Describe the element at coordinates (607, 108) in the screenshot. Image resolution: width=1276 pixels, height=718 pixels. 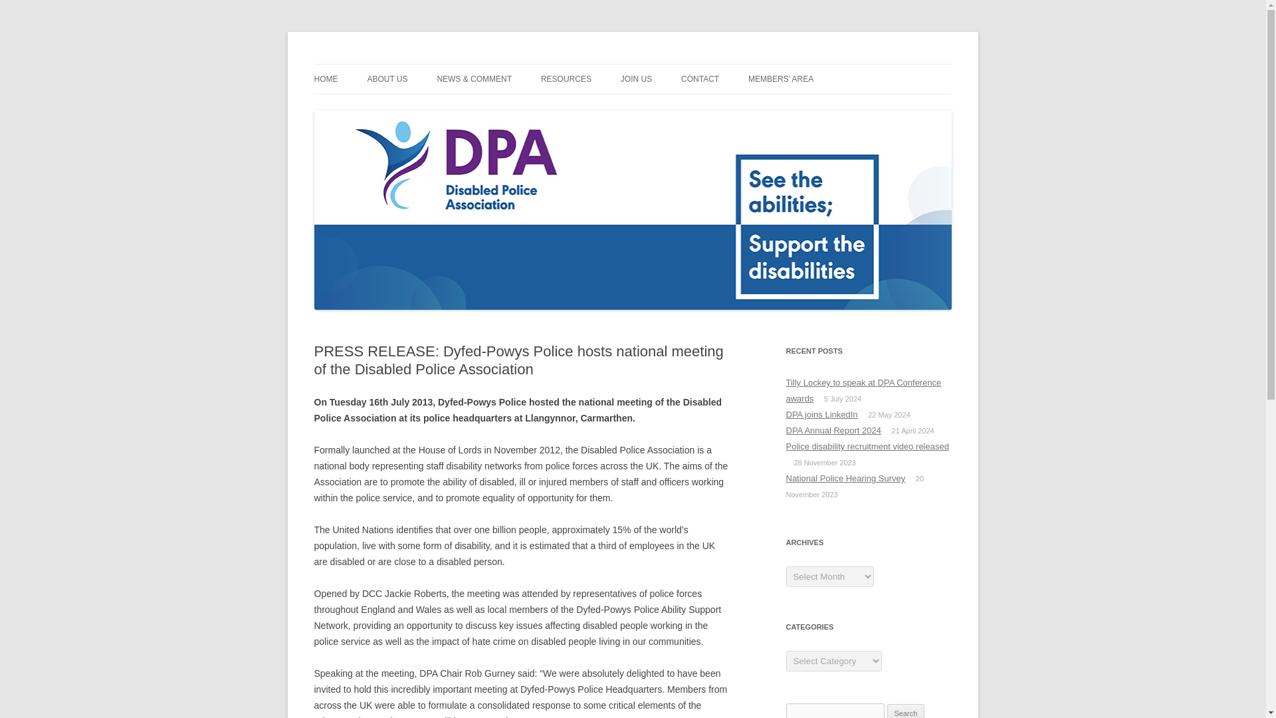
I see `FAQ` at that location.